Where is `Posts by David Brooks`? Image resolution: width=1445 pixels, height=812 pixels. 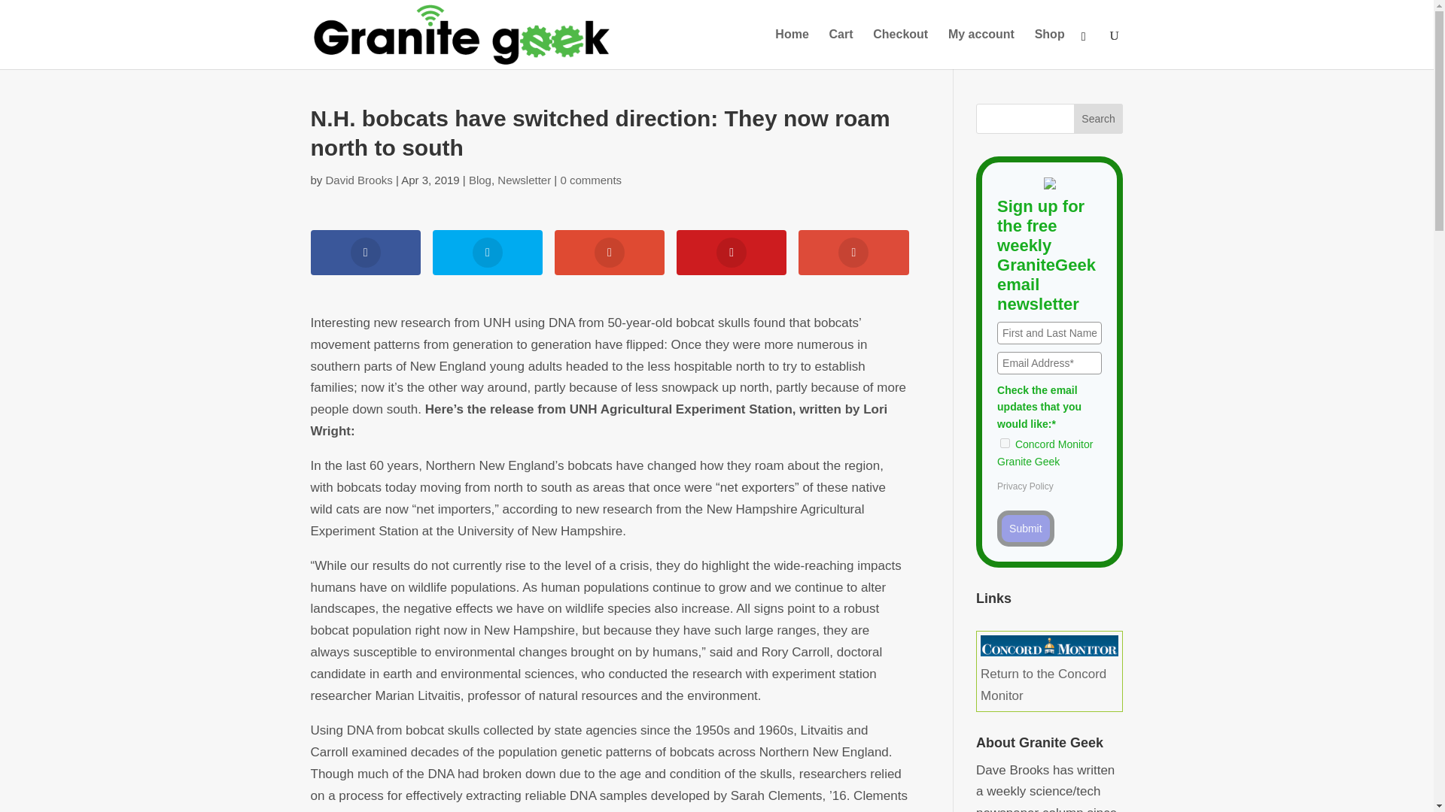
Posts by David Brooks is located at coordinates (360, 180).